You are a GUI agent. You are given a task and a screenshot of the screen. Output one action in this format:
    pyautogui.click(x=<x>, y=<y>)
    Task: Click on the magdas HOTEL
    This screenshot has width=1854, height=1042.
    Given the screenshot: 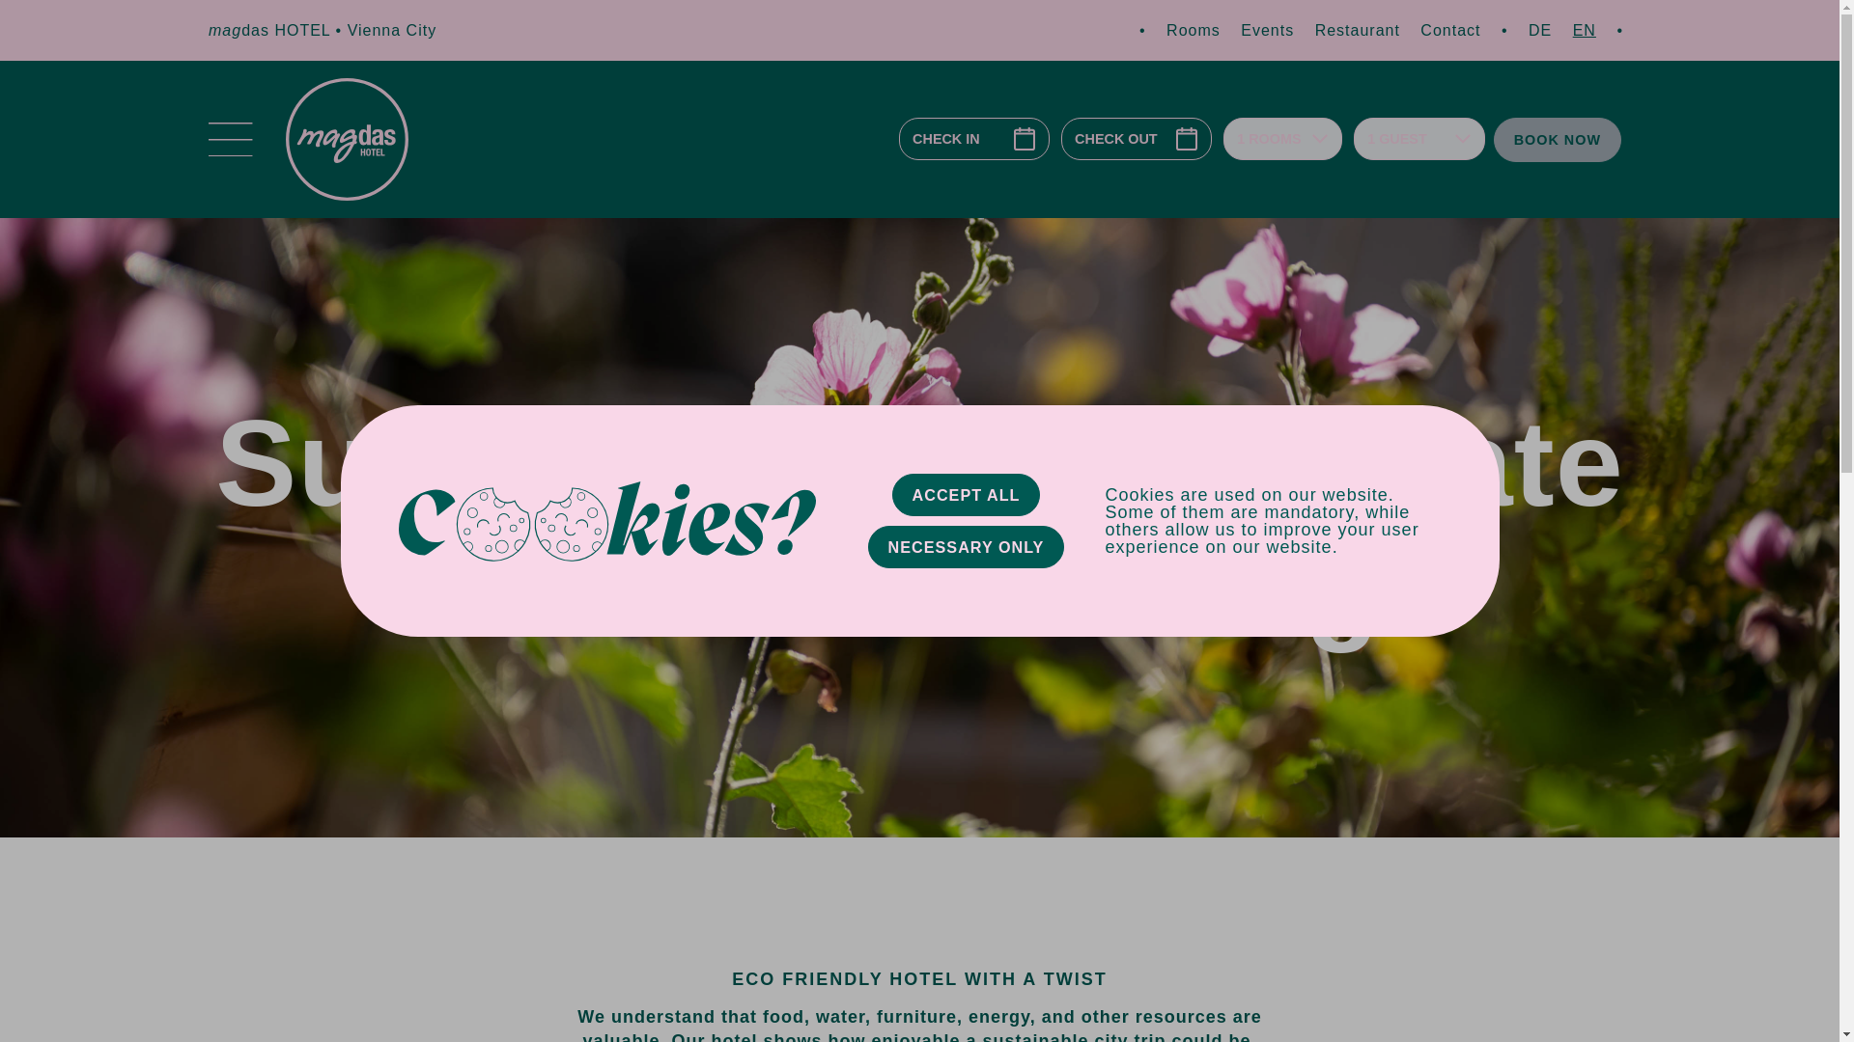 What is the action you would take?
    pyautogui.click(x=271, y=29)
    